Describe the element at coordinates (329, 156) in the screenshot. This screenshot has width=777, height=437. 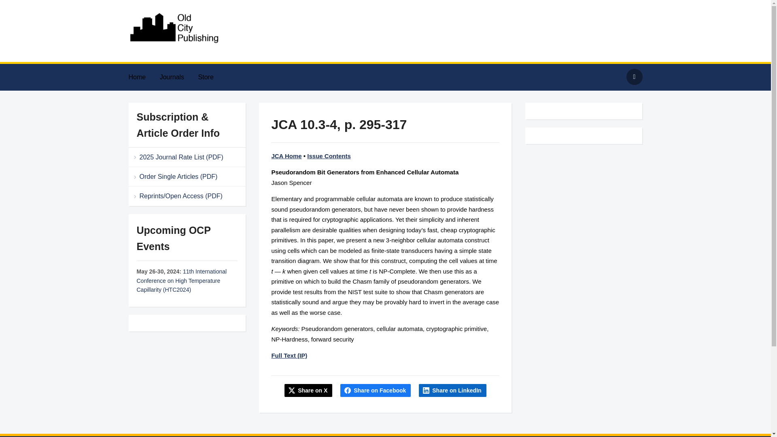
I see `Issue Contents` at that location.